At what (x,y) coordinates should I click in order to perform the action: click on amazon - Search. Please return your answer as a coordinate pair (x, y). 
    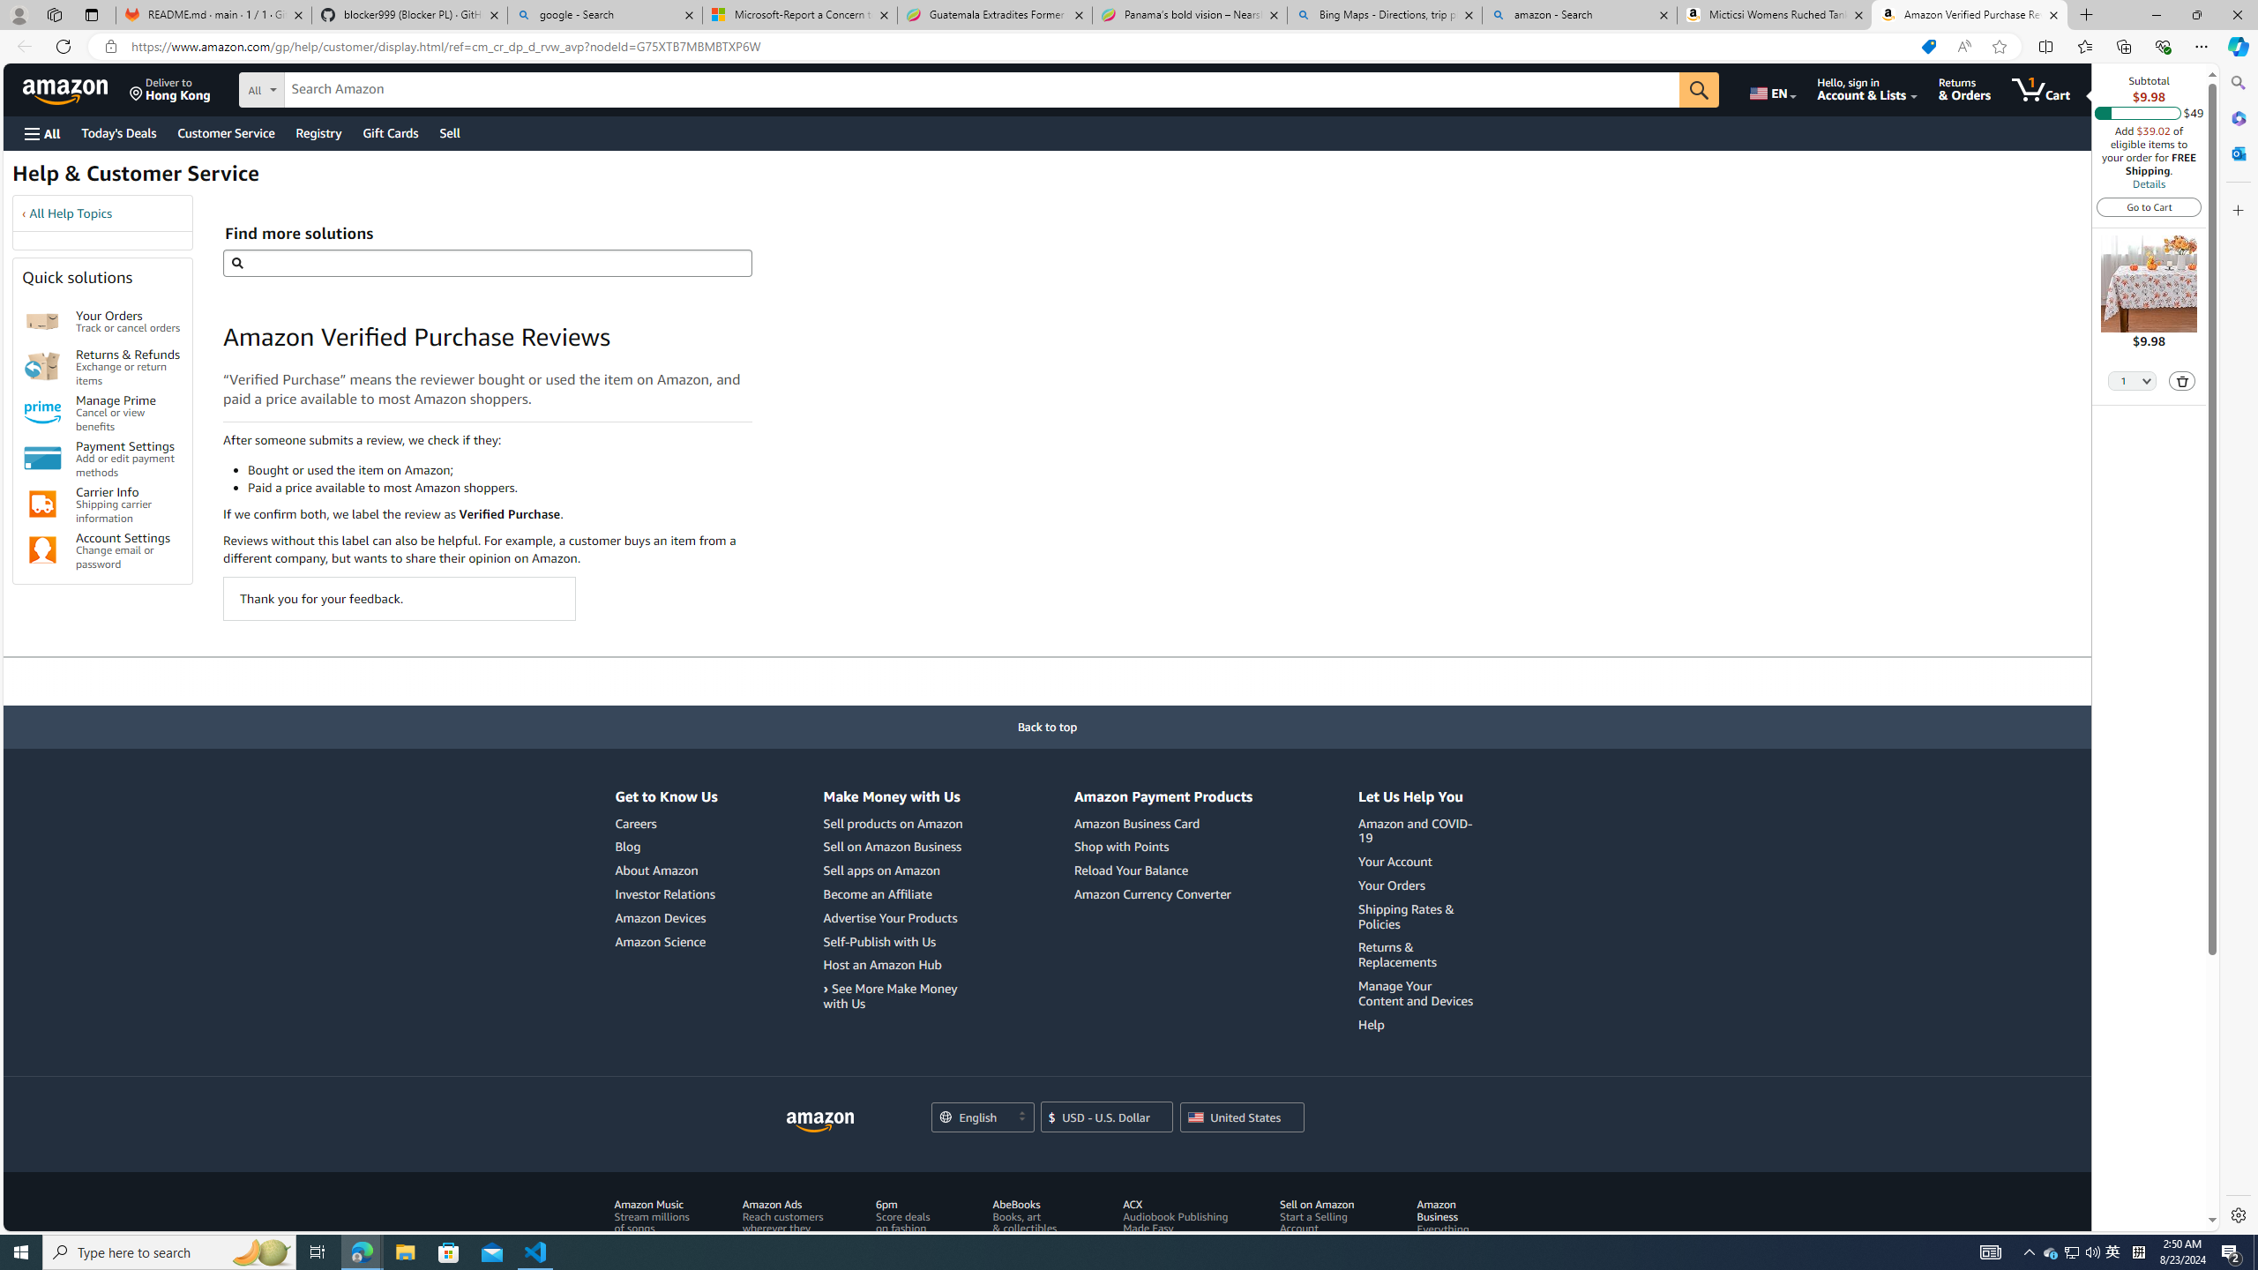
    Looking at the image, I should click on (1579, 15).